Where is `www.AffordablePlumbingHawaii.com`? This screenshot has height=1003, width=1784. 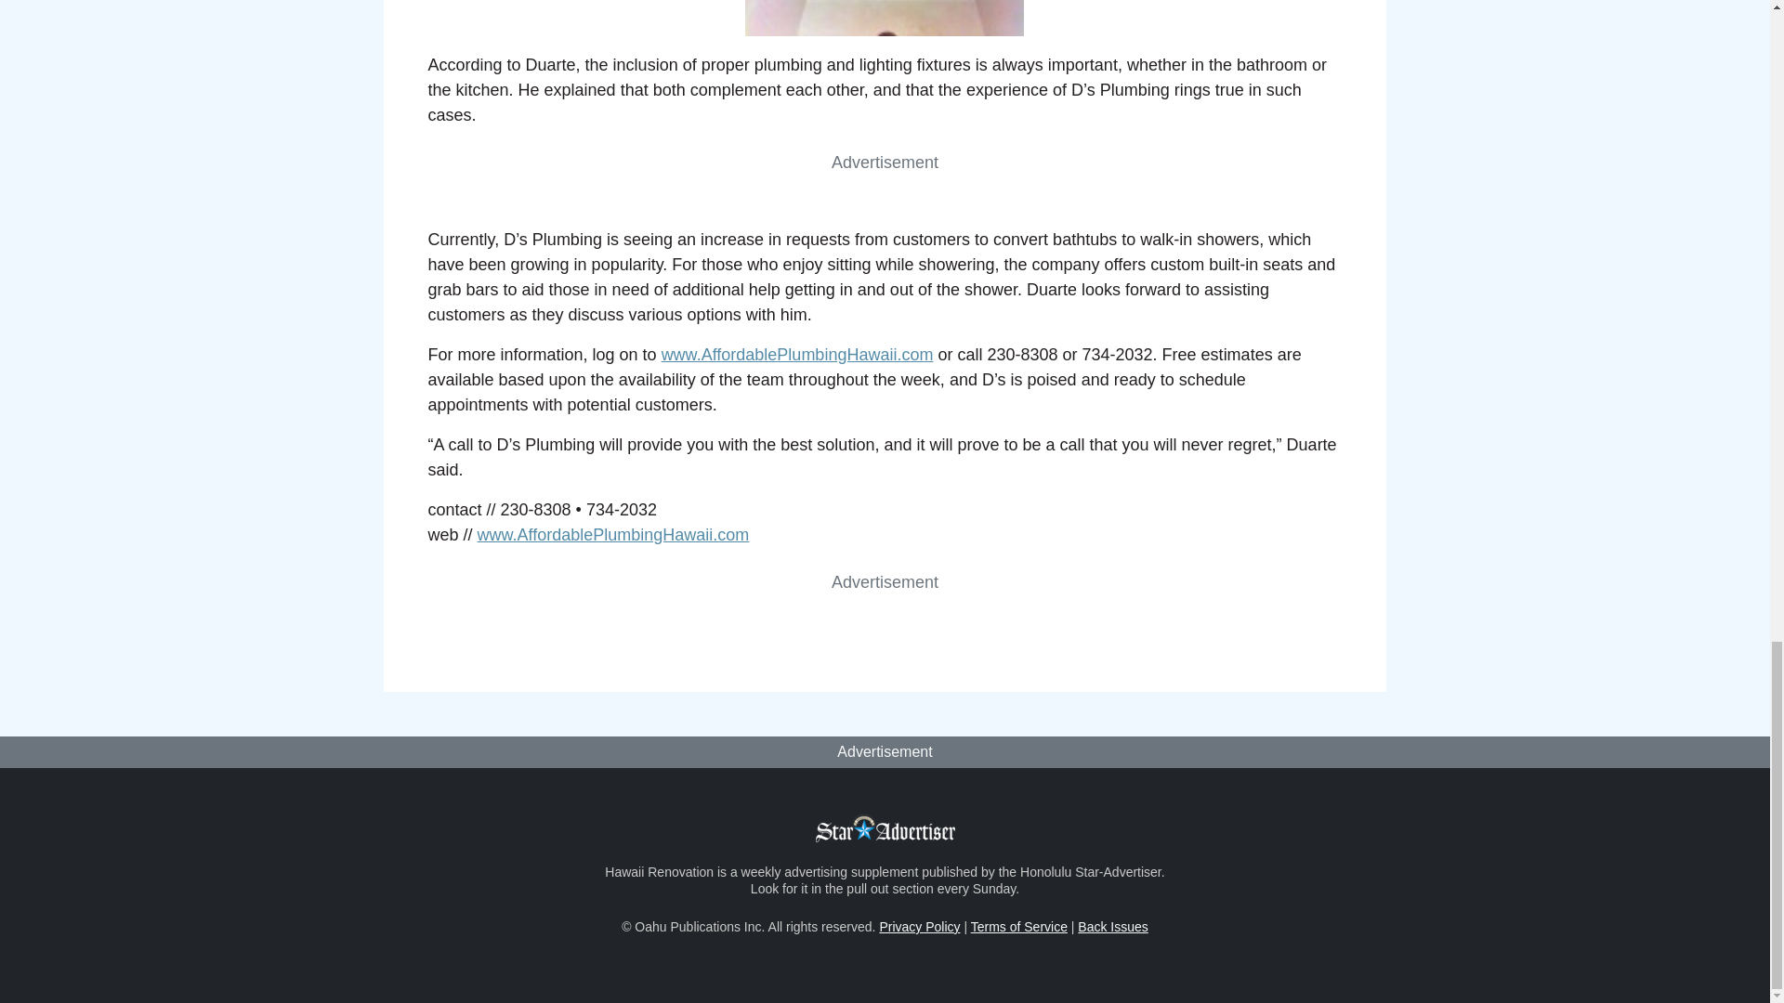 www.AffordablePlumbingHawaii.com is located at coordinates (797, 355).